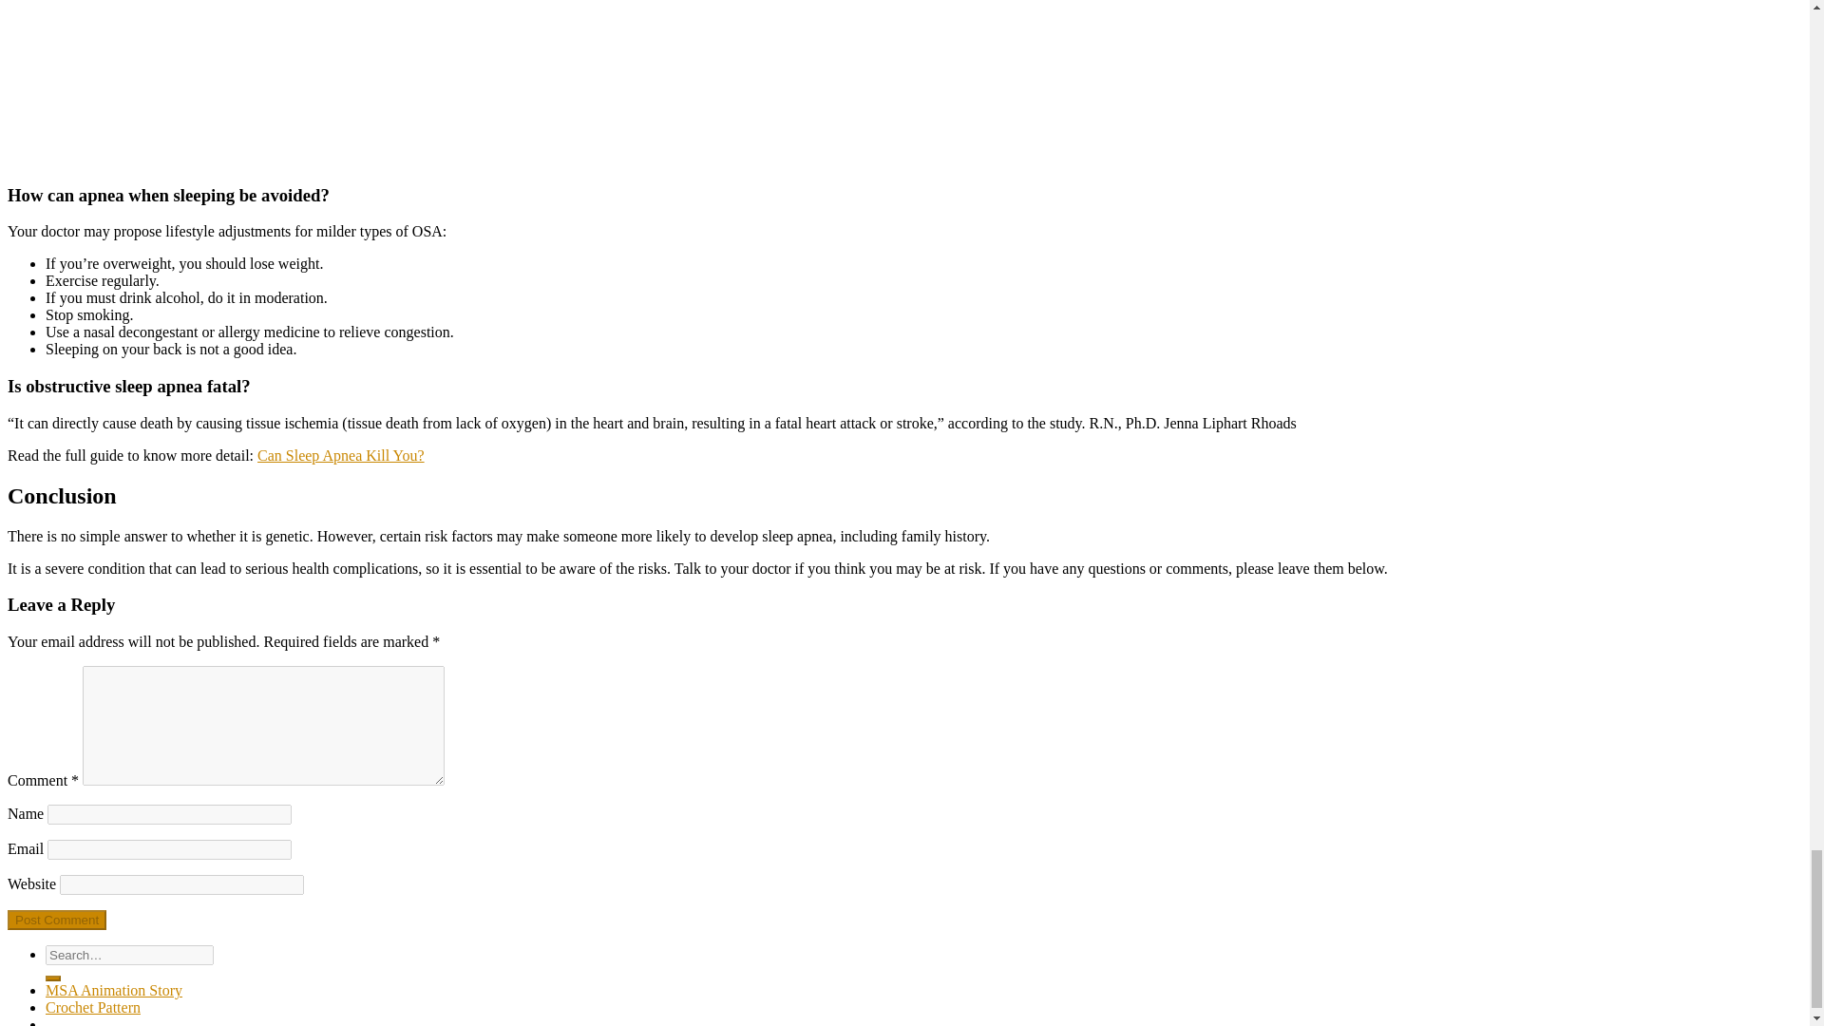 Image resolution: width=1824 pixels, height=1026 pixels. I want to click on Post Comment, so click(56, 920).